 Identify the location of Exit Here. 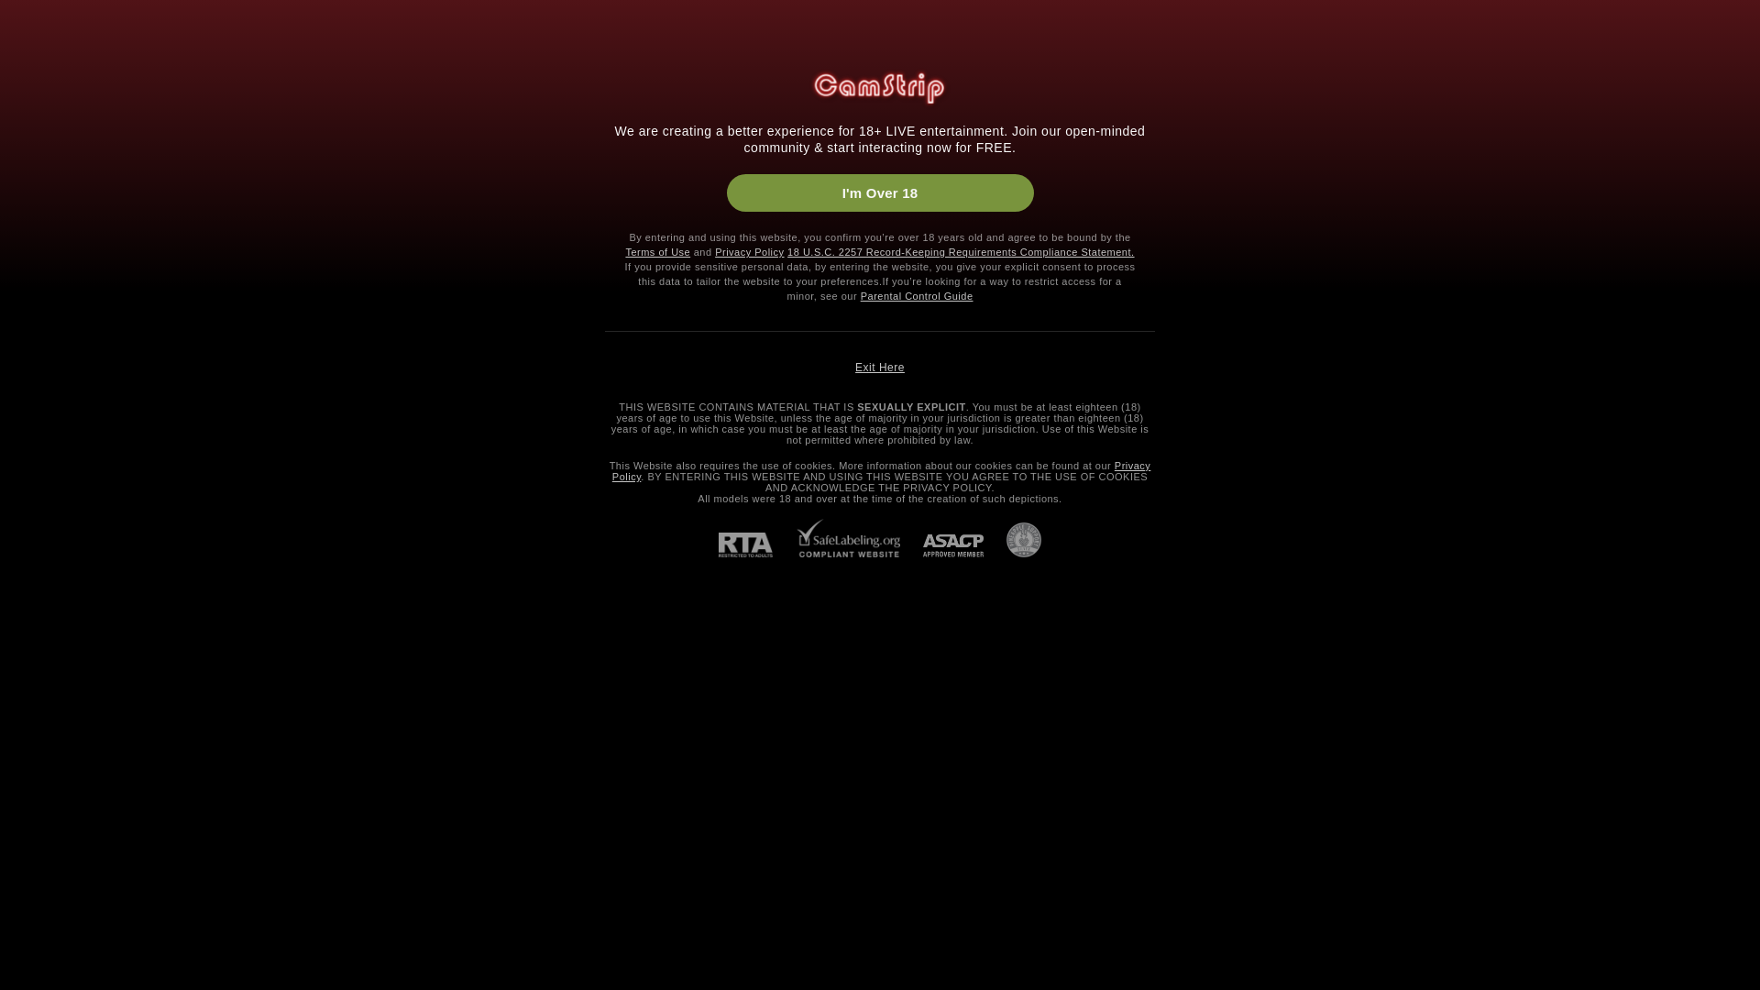
(880, 368).